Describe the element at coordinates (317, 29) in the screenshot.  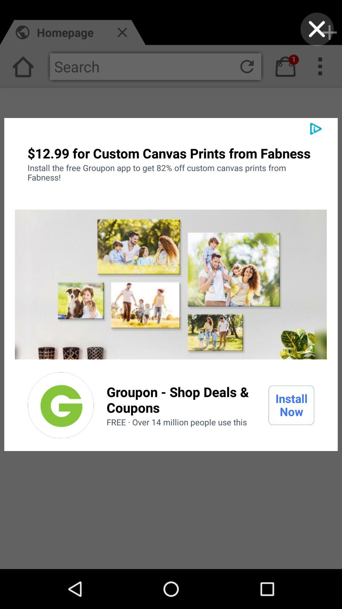
I see `close window` at that location.